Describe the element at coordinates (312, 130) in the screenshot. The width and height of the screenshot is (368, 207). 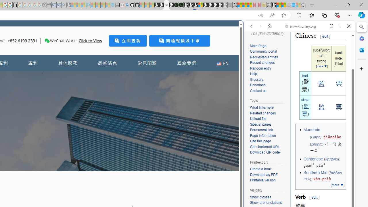
I see `Mandarin` at that location.